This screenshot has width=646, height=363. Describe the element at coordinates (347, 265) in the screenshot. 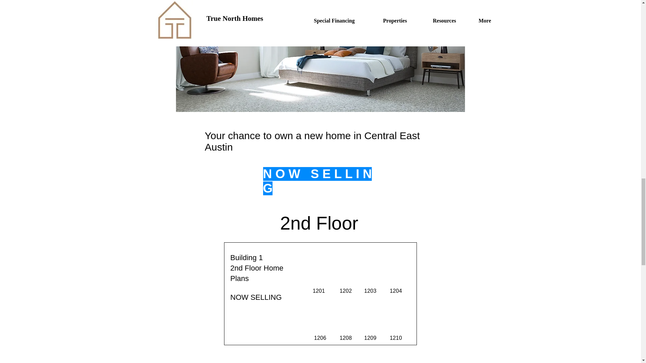

I see `EG 1202 Floor Plan.pdf` at that location.